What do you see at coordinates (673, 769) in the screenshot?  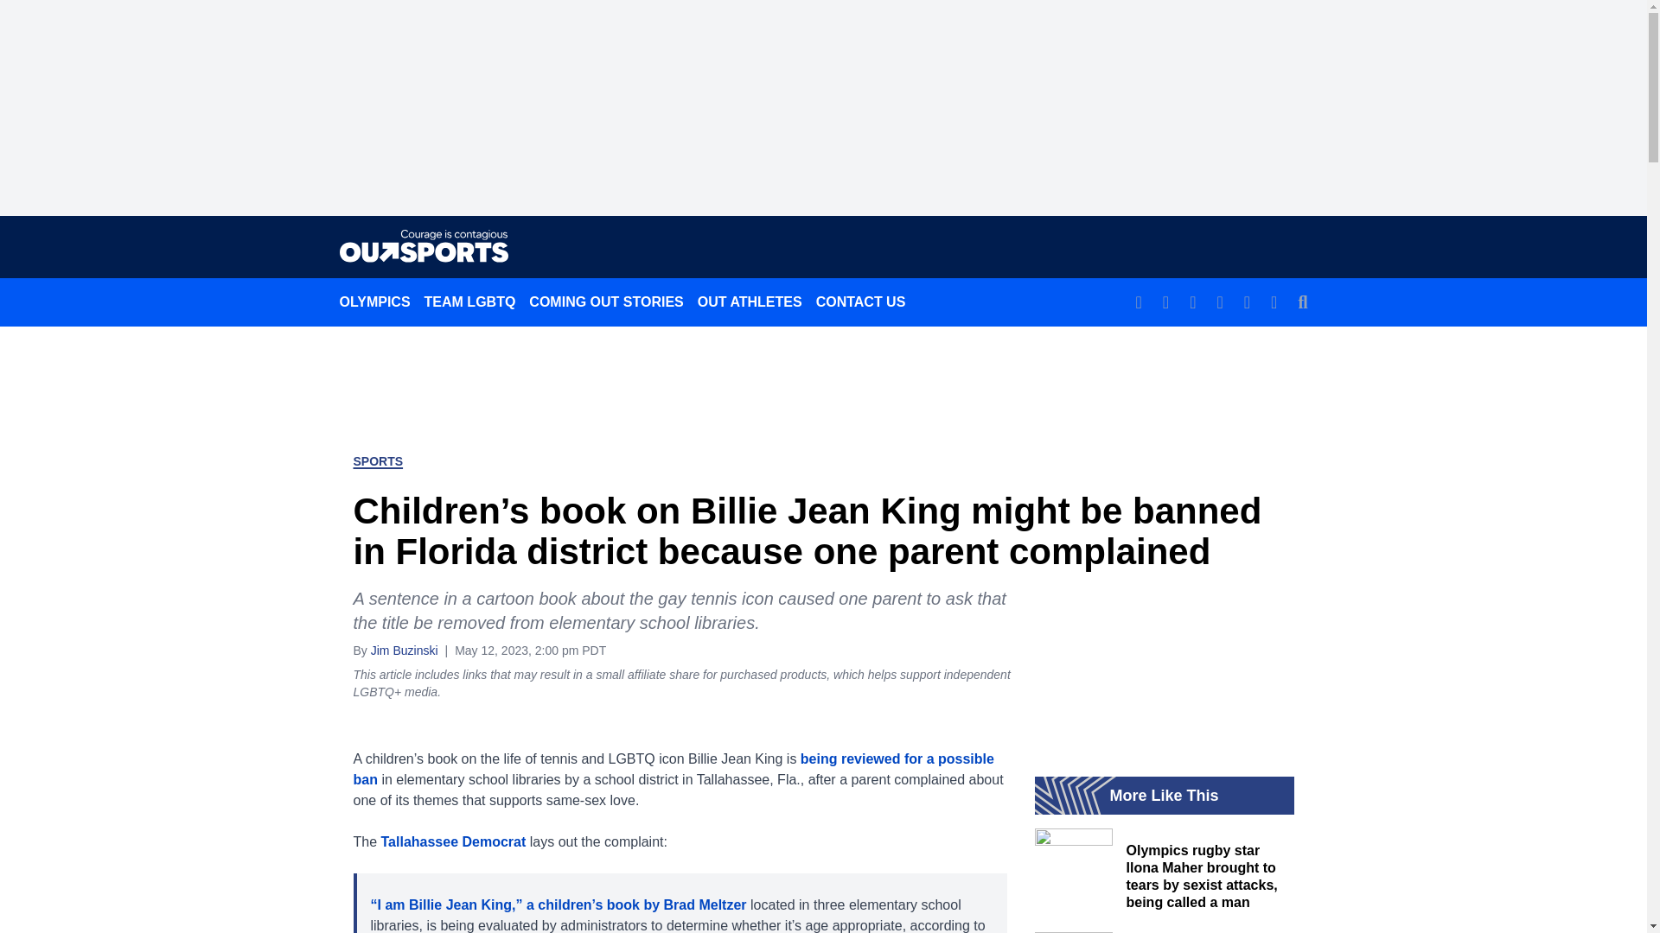 I see `being reviewed for a possible ban` at bounding box center [673, 769].